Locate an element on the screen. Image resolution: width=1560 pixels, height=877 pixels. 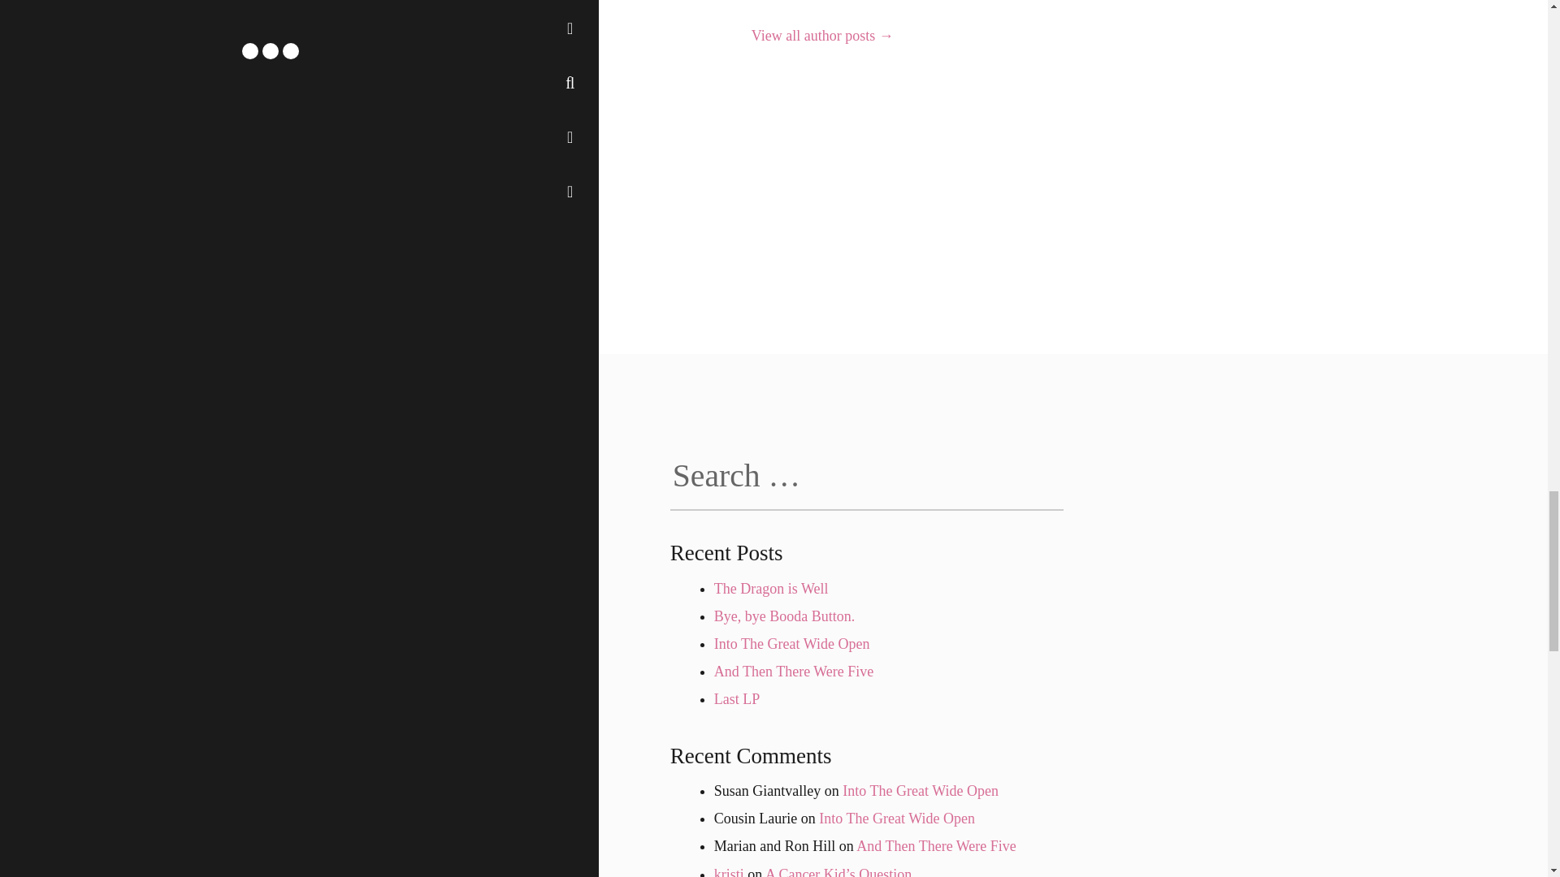
Into The Great Wide Open is located at coordinates (920, 791).